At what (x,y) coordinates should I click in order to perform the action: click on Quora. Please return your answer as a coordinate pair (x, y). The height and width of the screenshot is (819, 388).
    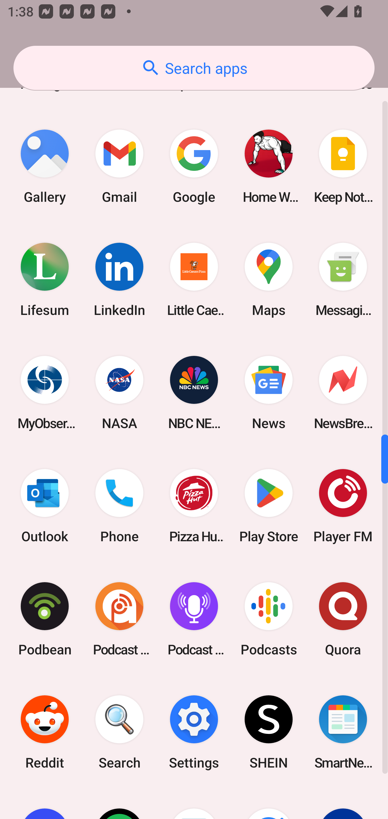
    Looking at the image, I should click on (343, 619).